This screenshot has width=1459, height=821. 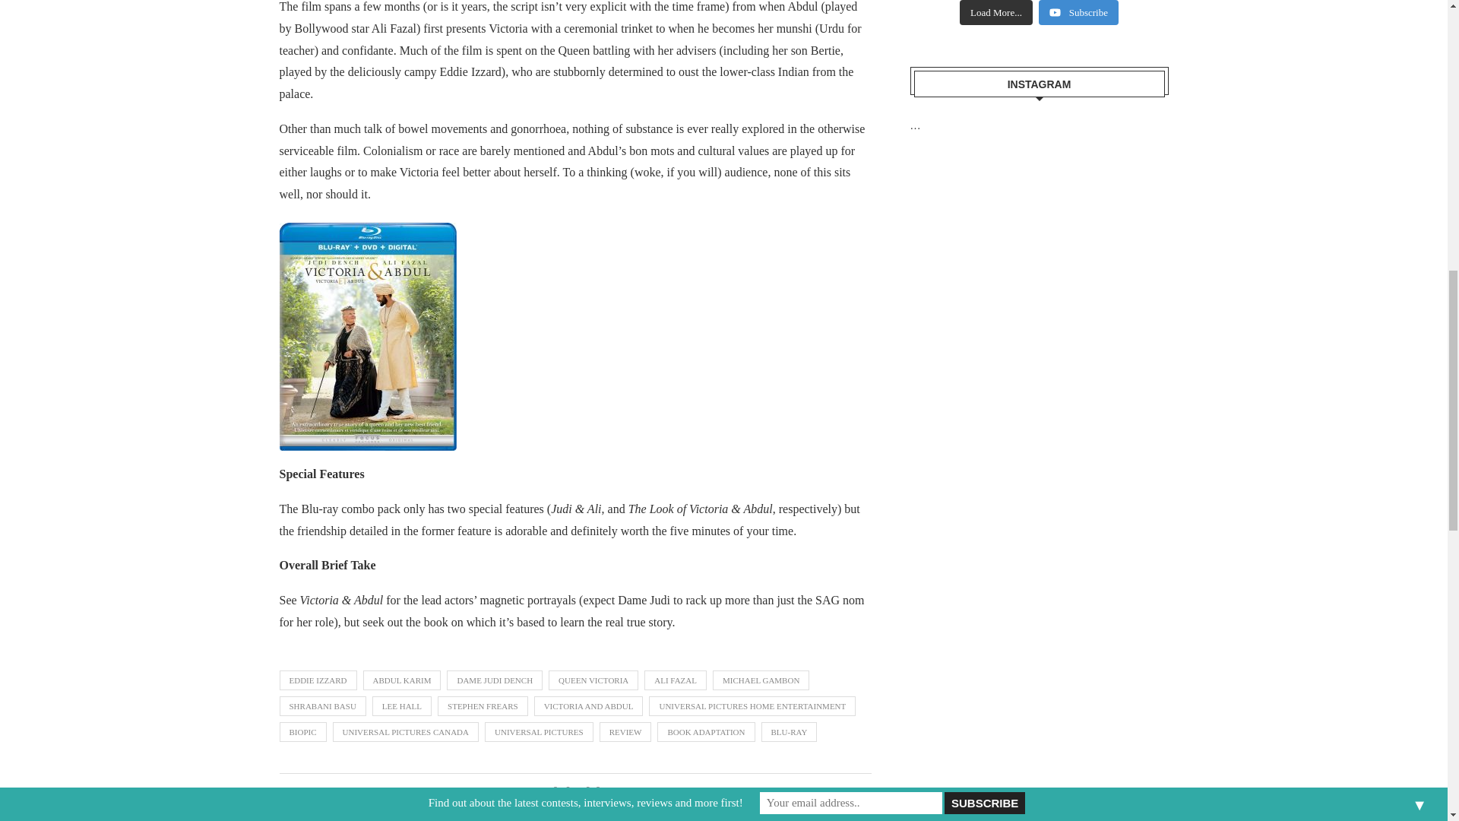 I want to click on MICHAEL GAMBON, so click(x=761, y=680).